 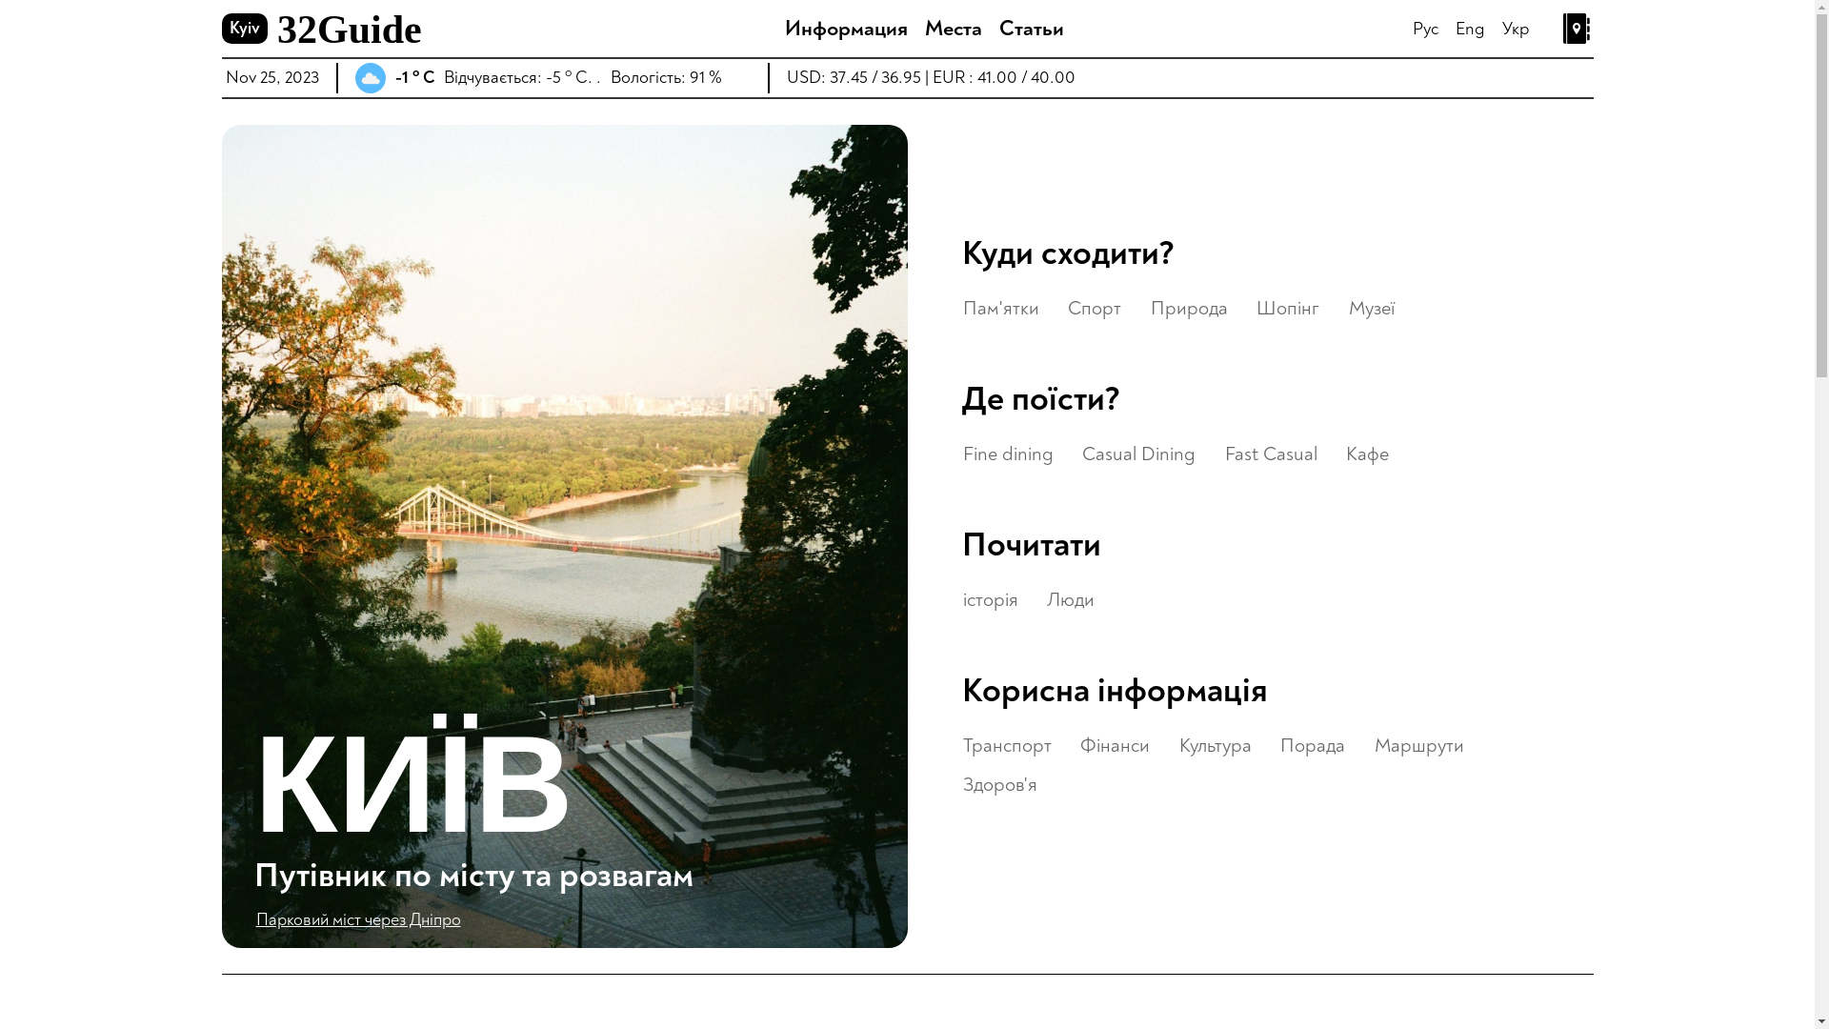 What do you see at coordinates (210, 119) in the screenshot?
I see `Information` at bounding box center [210, 119].